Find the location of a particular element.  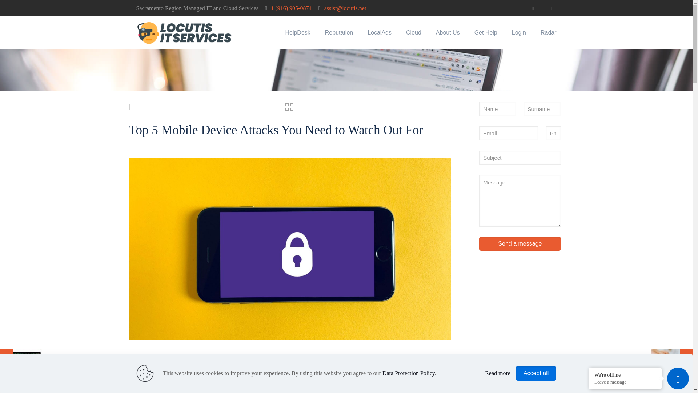

Send a message is located at coordinates (520, 244).